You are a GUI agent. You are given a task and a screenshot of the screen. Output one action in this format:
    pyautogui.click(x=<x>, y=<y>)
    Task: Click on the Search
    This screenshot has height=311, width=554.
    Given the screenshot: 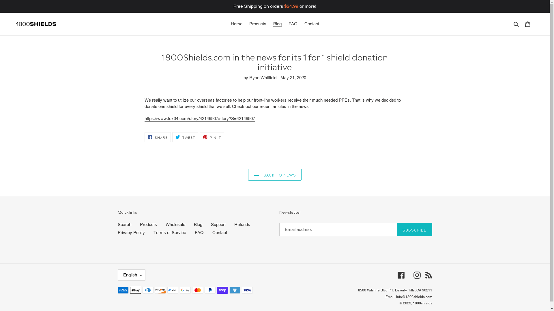 What is the action you would take?
    pyautogui.click(x=125, y=225)
    